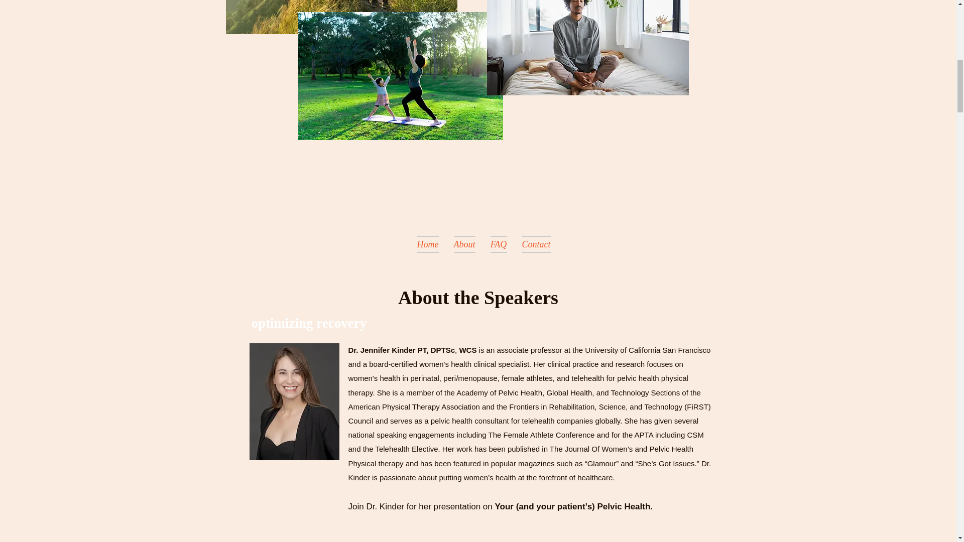 The image size is (964, 542). What do you see at coordinates (428, 244) in the screenshot?
I see `Home` at bounding box center [428, 244].